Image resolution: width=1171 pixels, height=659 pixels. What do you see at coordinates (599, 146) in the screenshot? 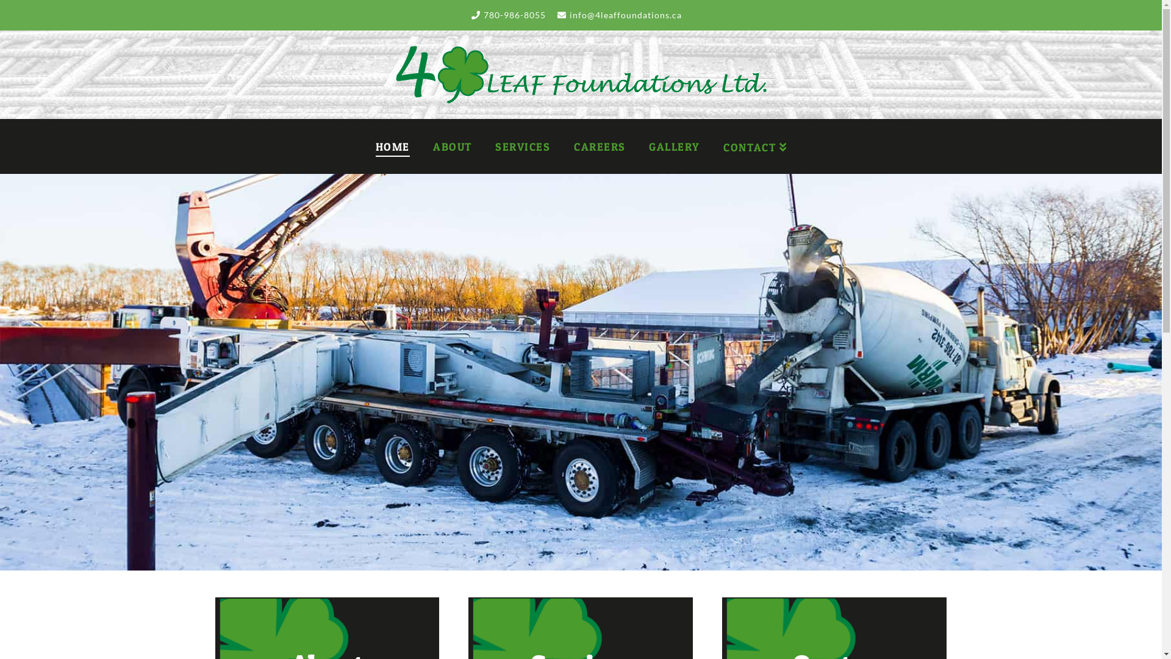
I see `CAREERS` at bounding box center [599, 146].